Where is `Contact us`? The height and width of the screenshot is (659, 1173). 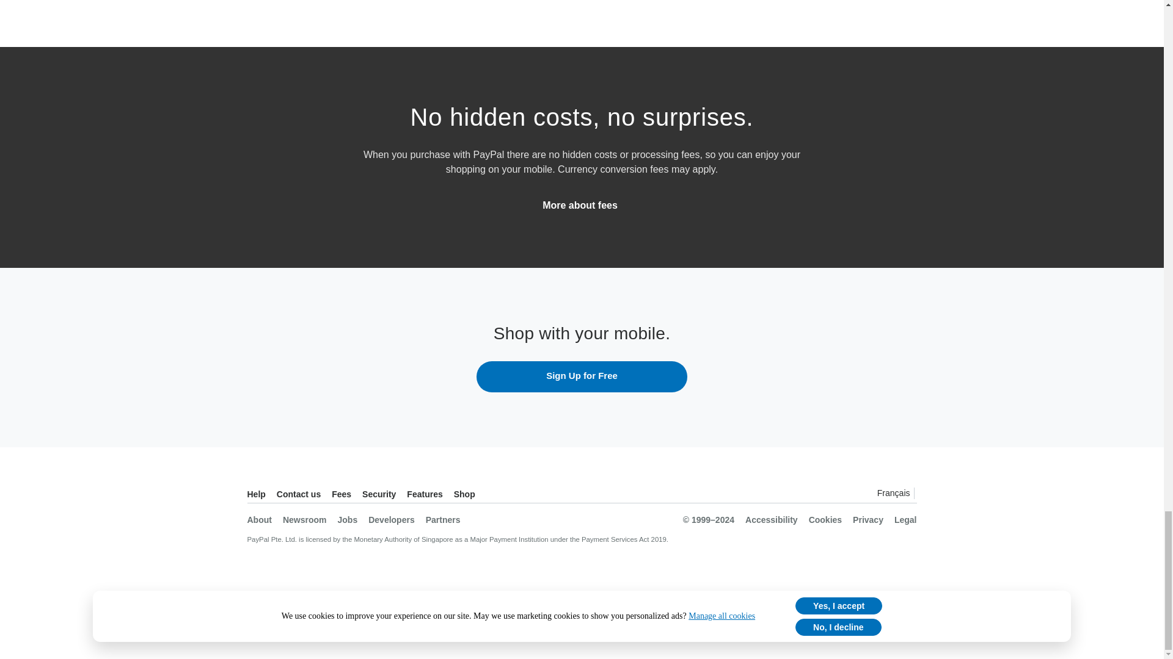 Contact us is located at coordinates (298, 494).